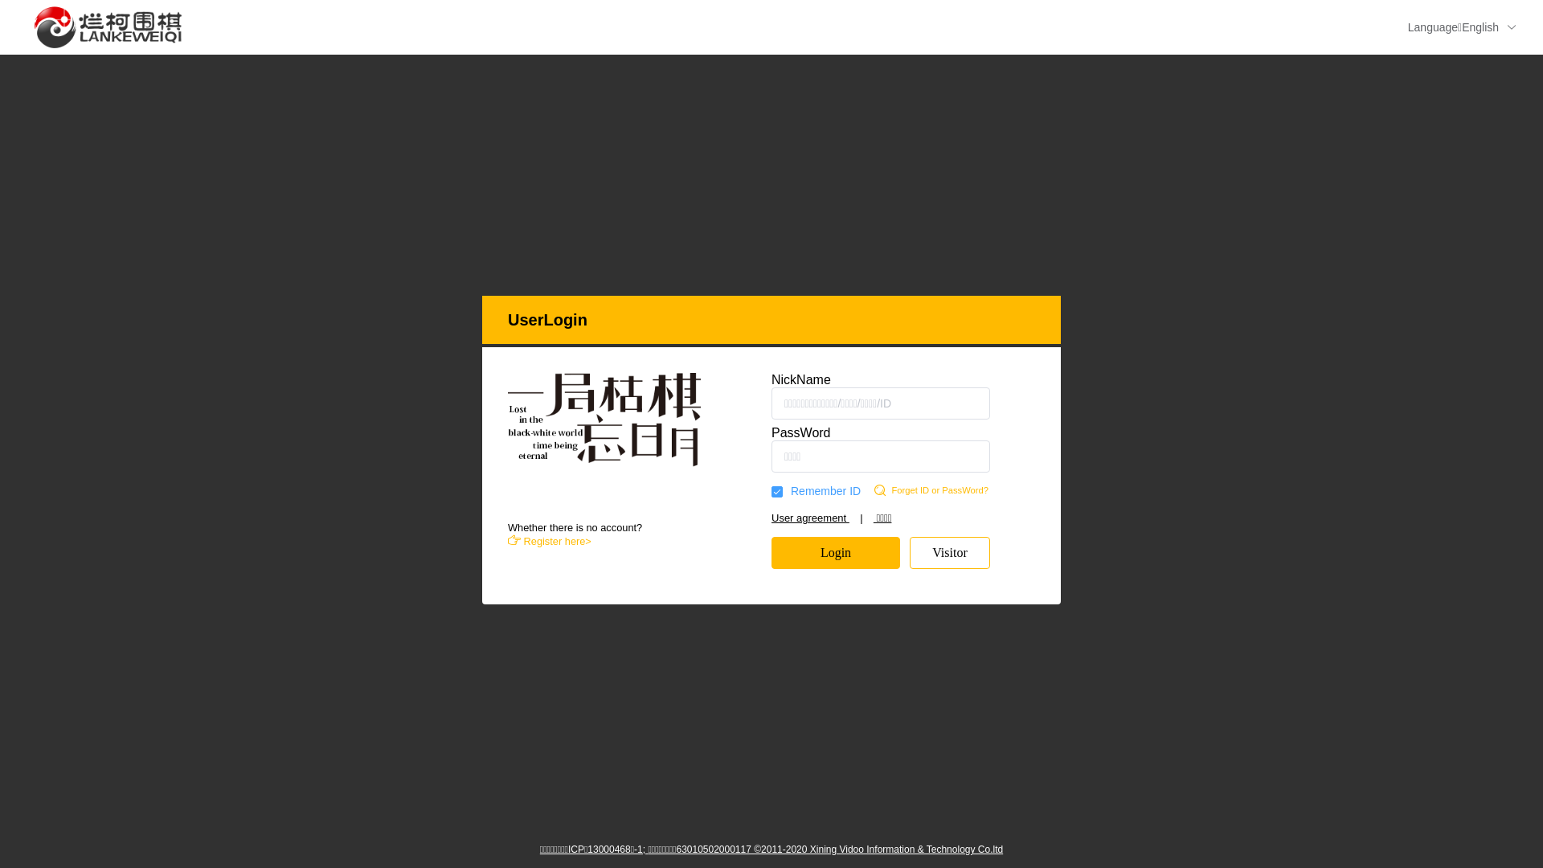 This screenshot has height=868, width=1543. I want to click on Forget ID or PassWord?, so click(951, 490).